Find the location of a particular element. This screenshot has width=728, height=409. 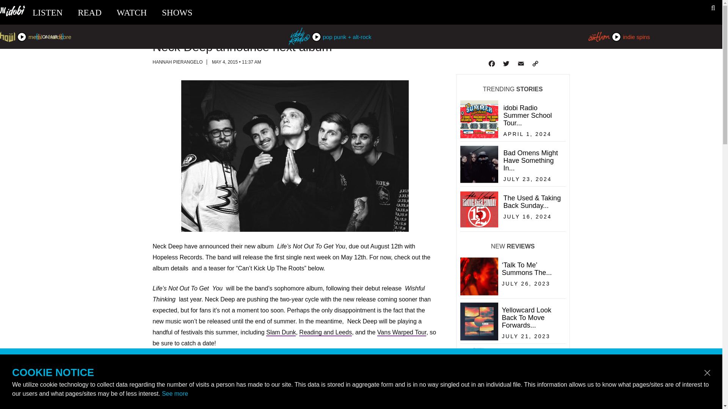

Copy Link is located at coordinates (402, 333).